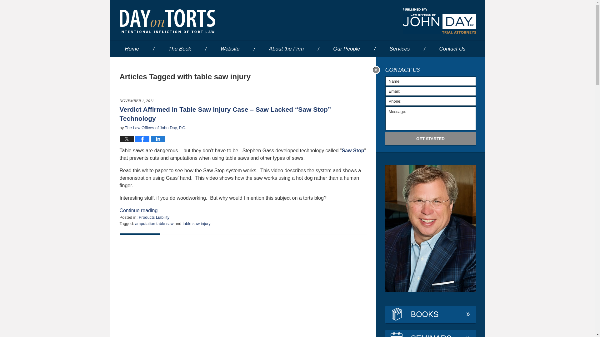 The height and width of the screenshot is (337, 600). I want to click on BOOKS, so click(430, 315).